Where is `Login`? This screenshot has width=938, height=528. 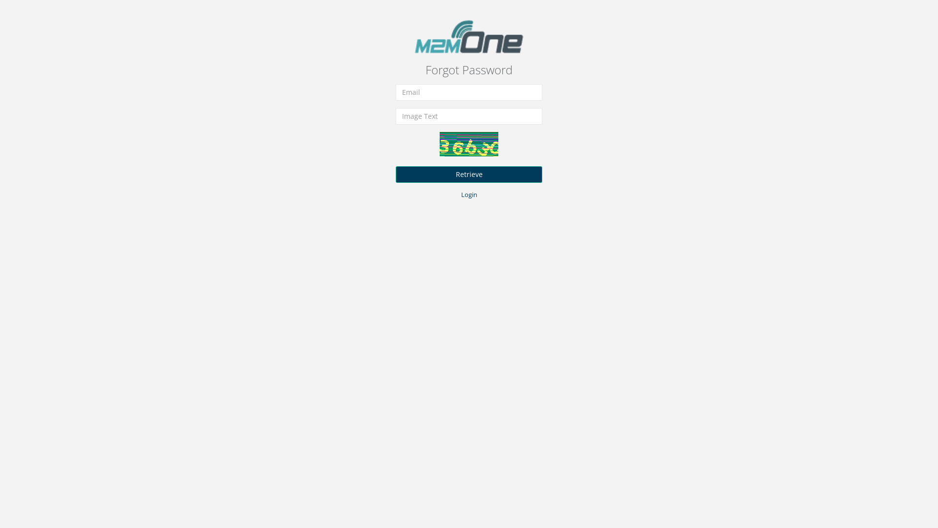 Login is located at coordinates (469, 195).